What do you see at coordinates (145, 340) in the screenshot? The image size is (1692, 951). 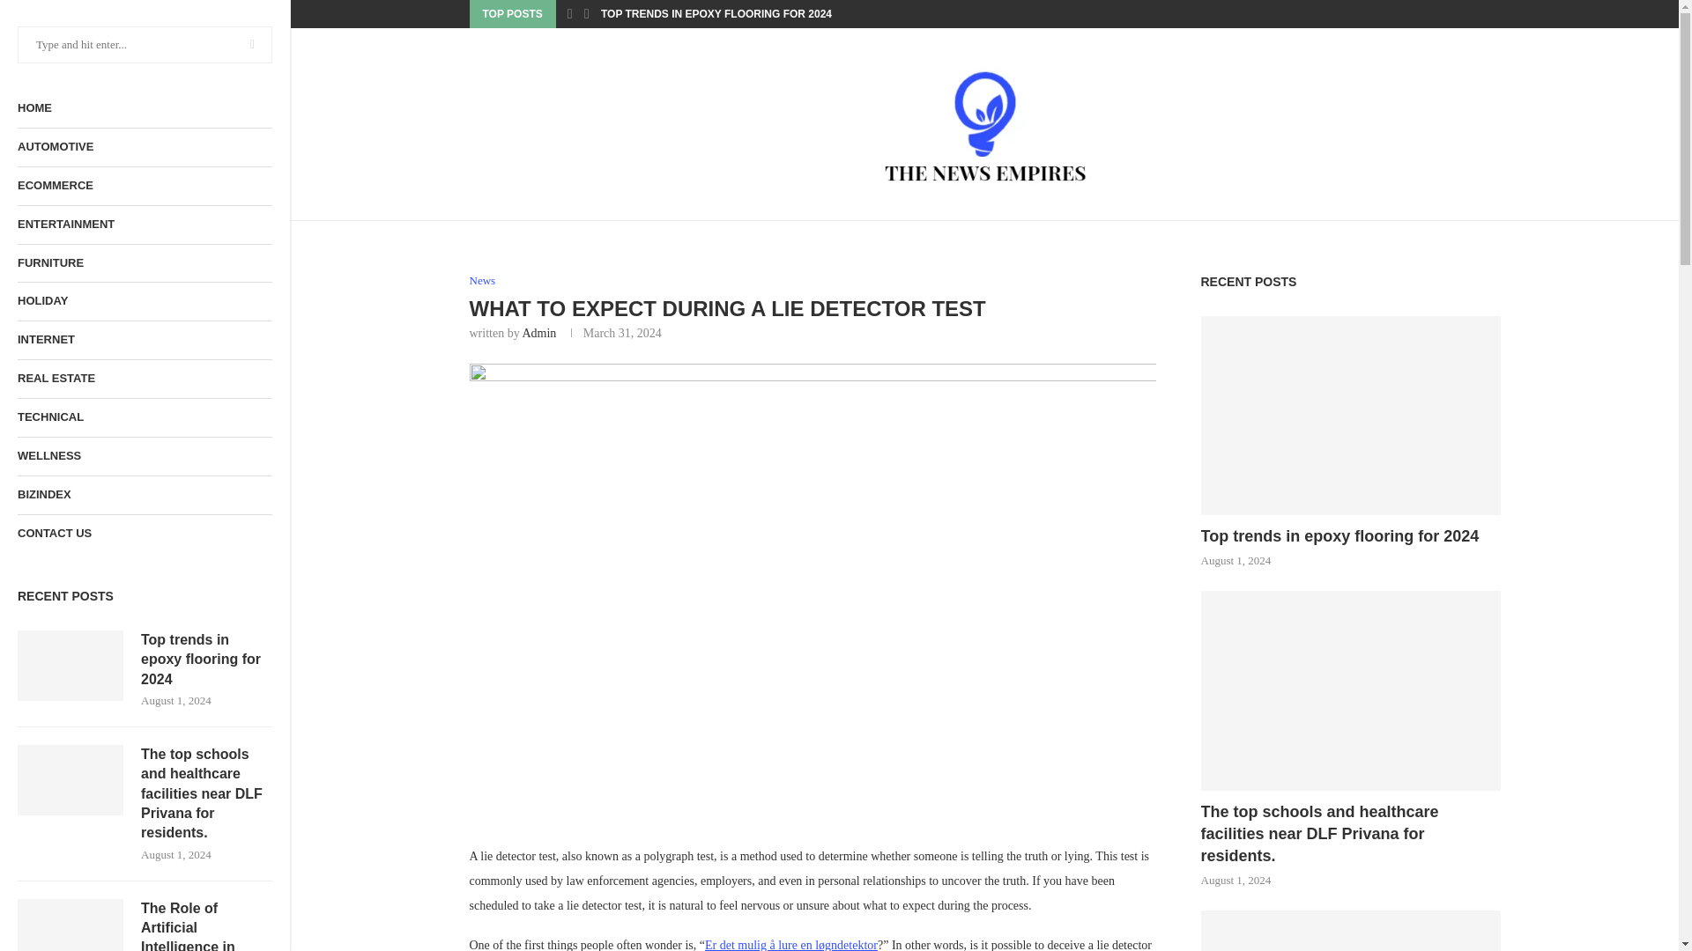 I see `INTERNET` at bounding box center [145, 340].